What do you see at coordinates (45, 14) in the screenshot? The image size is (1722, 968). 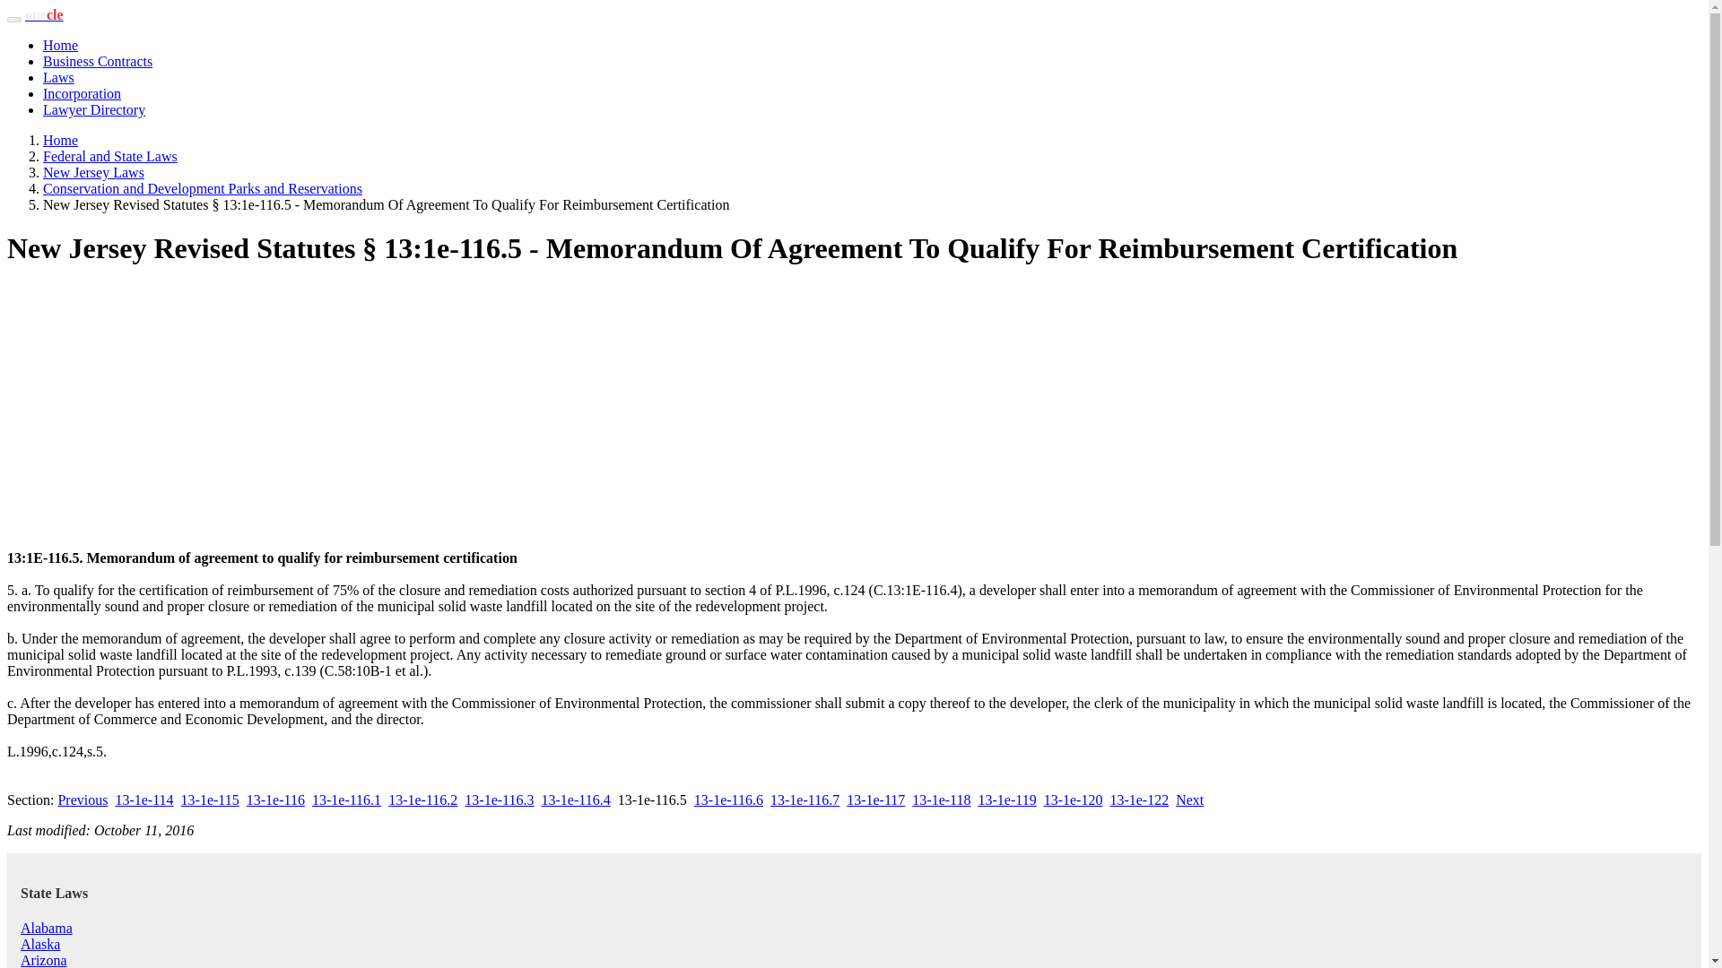 I see `onecle` at bounding box center [45, 14].